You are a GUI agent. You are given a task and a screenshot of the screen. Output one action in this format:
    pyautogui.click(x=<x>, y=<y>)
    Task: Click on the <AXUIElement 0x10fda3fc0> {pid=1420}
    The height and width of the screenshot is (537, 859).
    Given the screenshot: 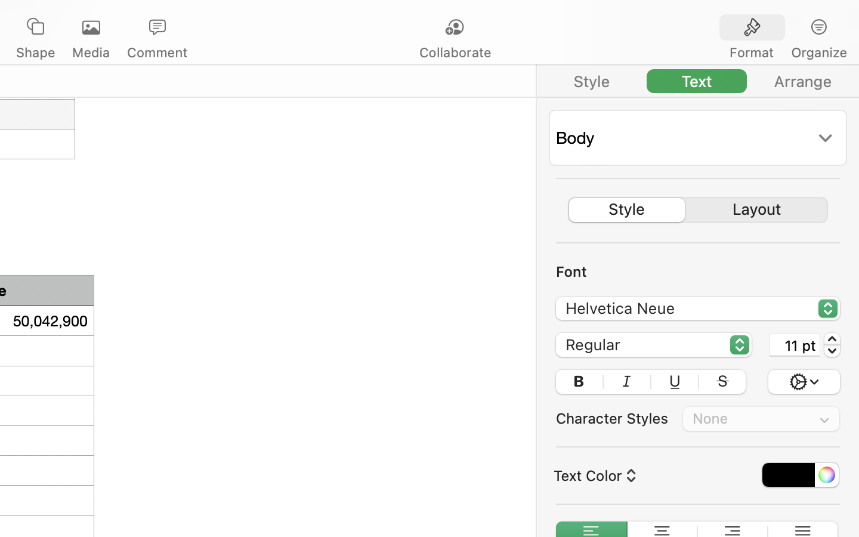 What is the action you would take?
    pyautogui.click(x=786, y=28)
    